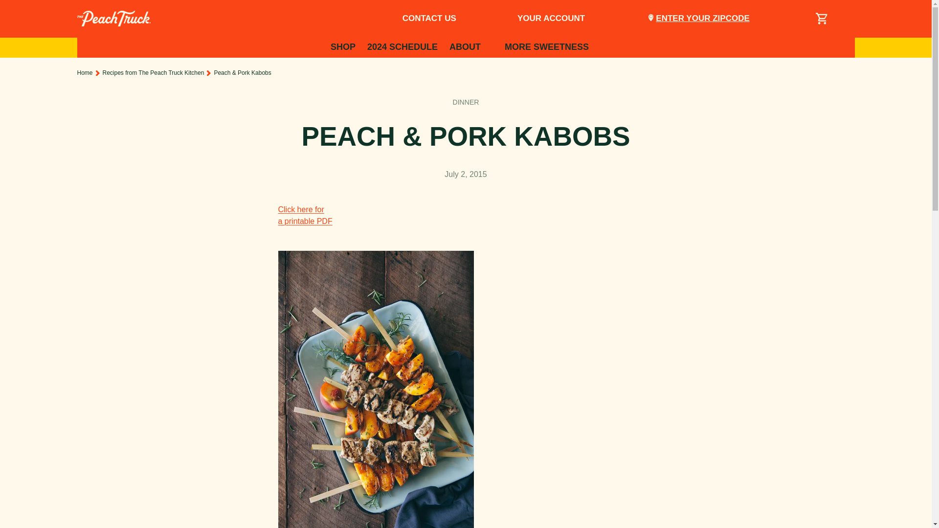 Image resolution: width=939 pixels, height=528 pixels. Describe the element at coordinates (343, 47) in the screenshot. I see `SKIP TO CONTENT` at that location.